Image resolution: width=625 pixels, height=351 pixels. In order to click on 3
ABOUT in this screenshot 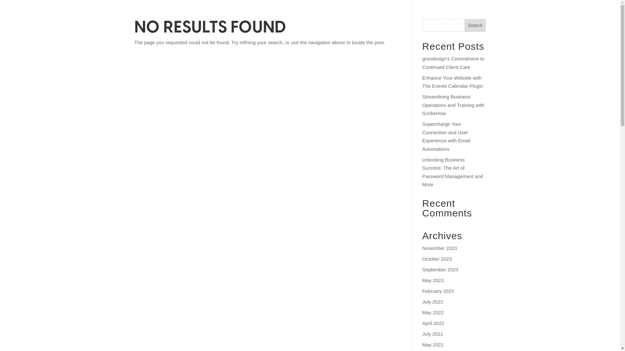, I will do `click(561, 18)`.